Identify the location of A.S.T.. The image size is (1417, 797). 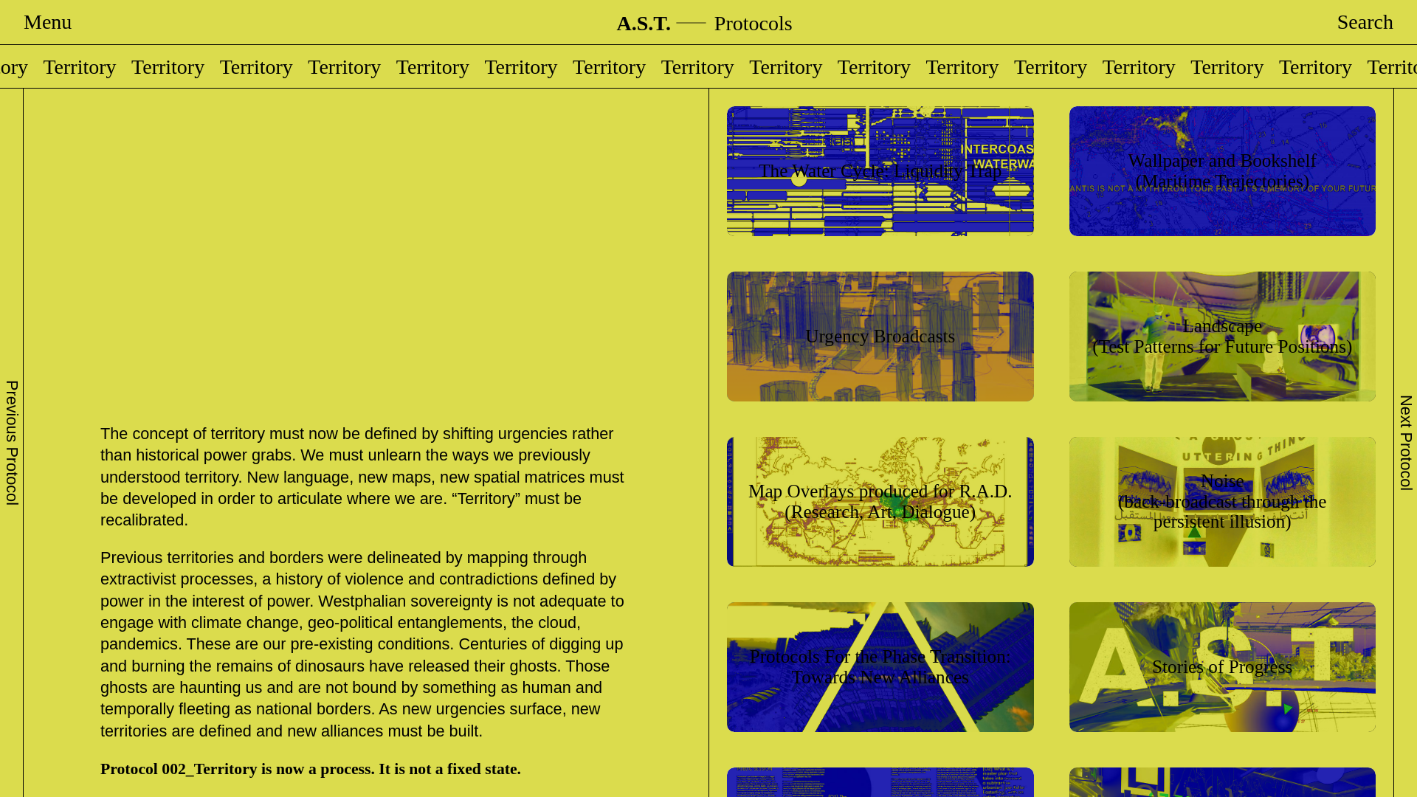
(644, 24).